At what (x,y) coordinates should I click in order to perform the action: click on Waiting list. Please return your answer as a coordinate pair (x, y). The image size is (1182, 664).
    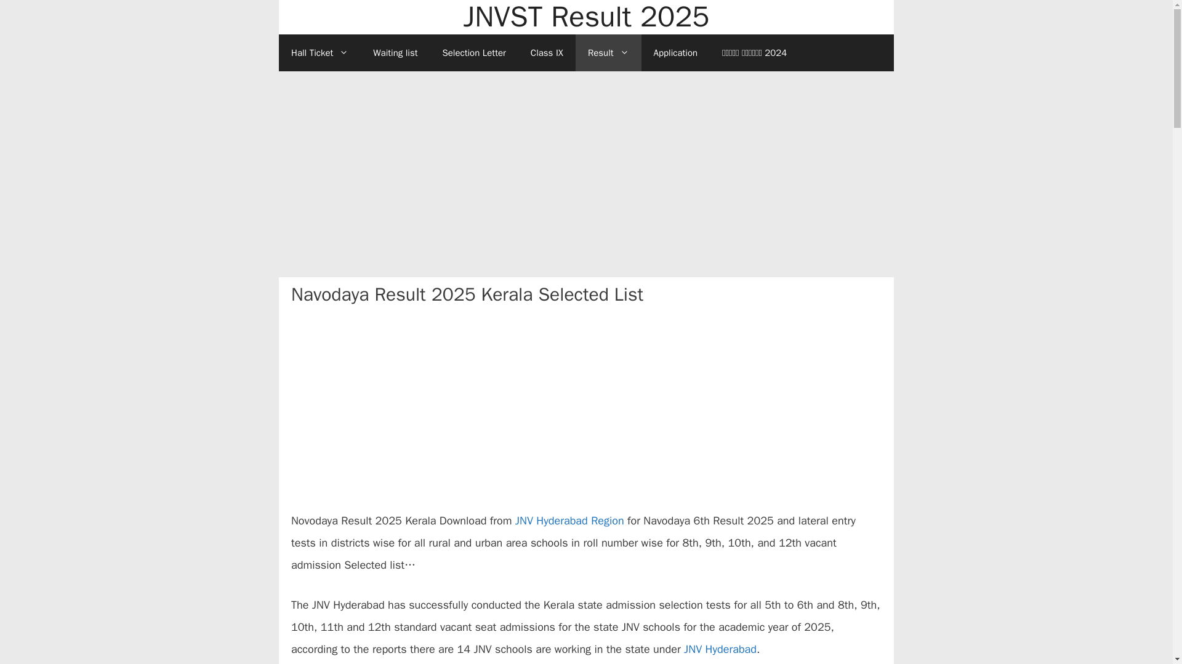
    Looking at the image, I should click on (395, 53).